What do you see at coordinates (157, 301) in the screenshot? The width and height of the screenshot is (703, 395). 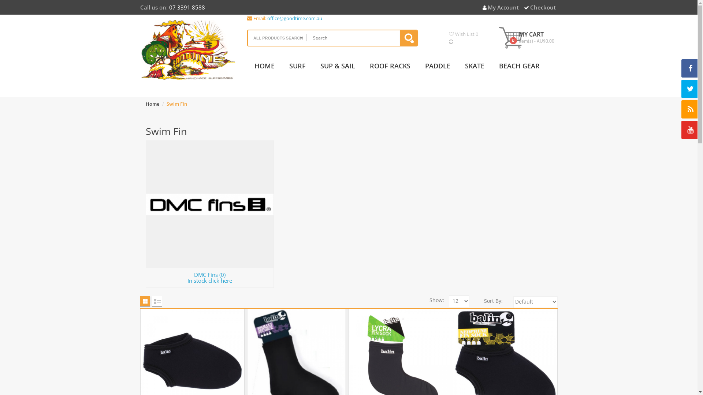 I see `List` at bounding box center [157, 301].